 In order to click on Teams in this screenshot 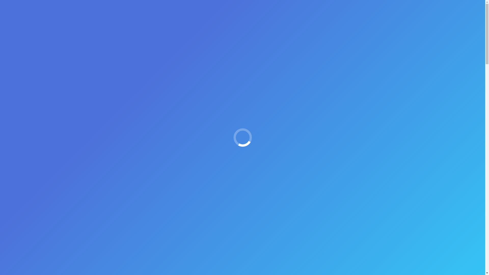, I will do `click(213, 11)`.